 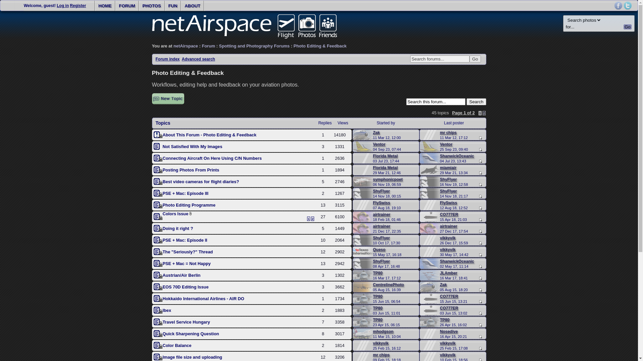 I want to click on mr chips, so click(x=381, y=355).